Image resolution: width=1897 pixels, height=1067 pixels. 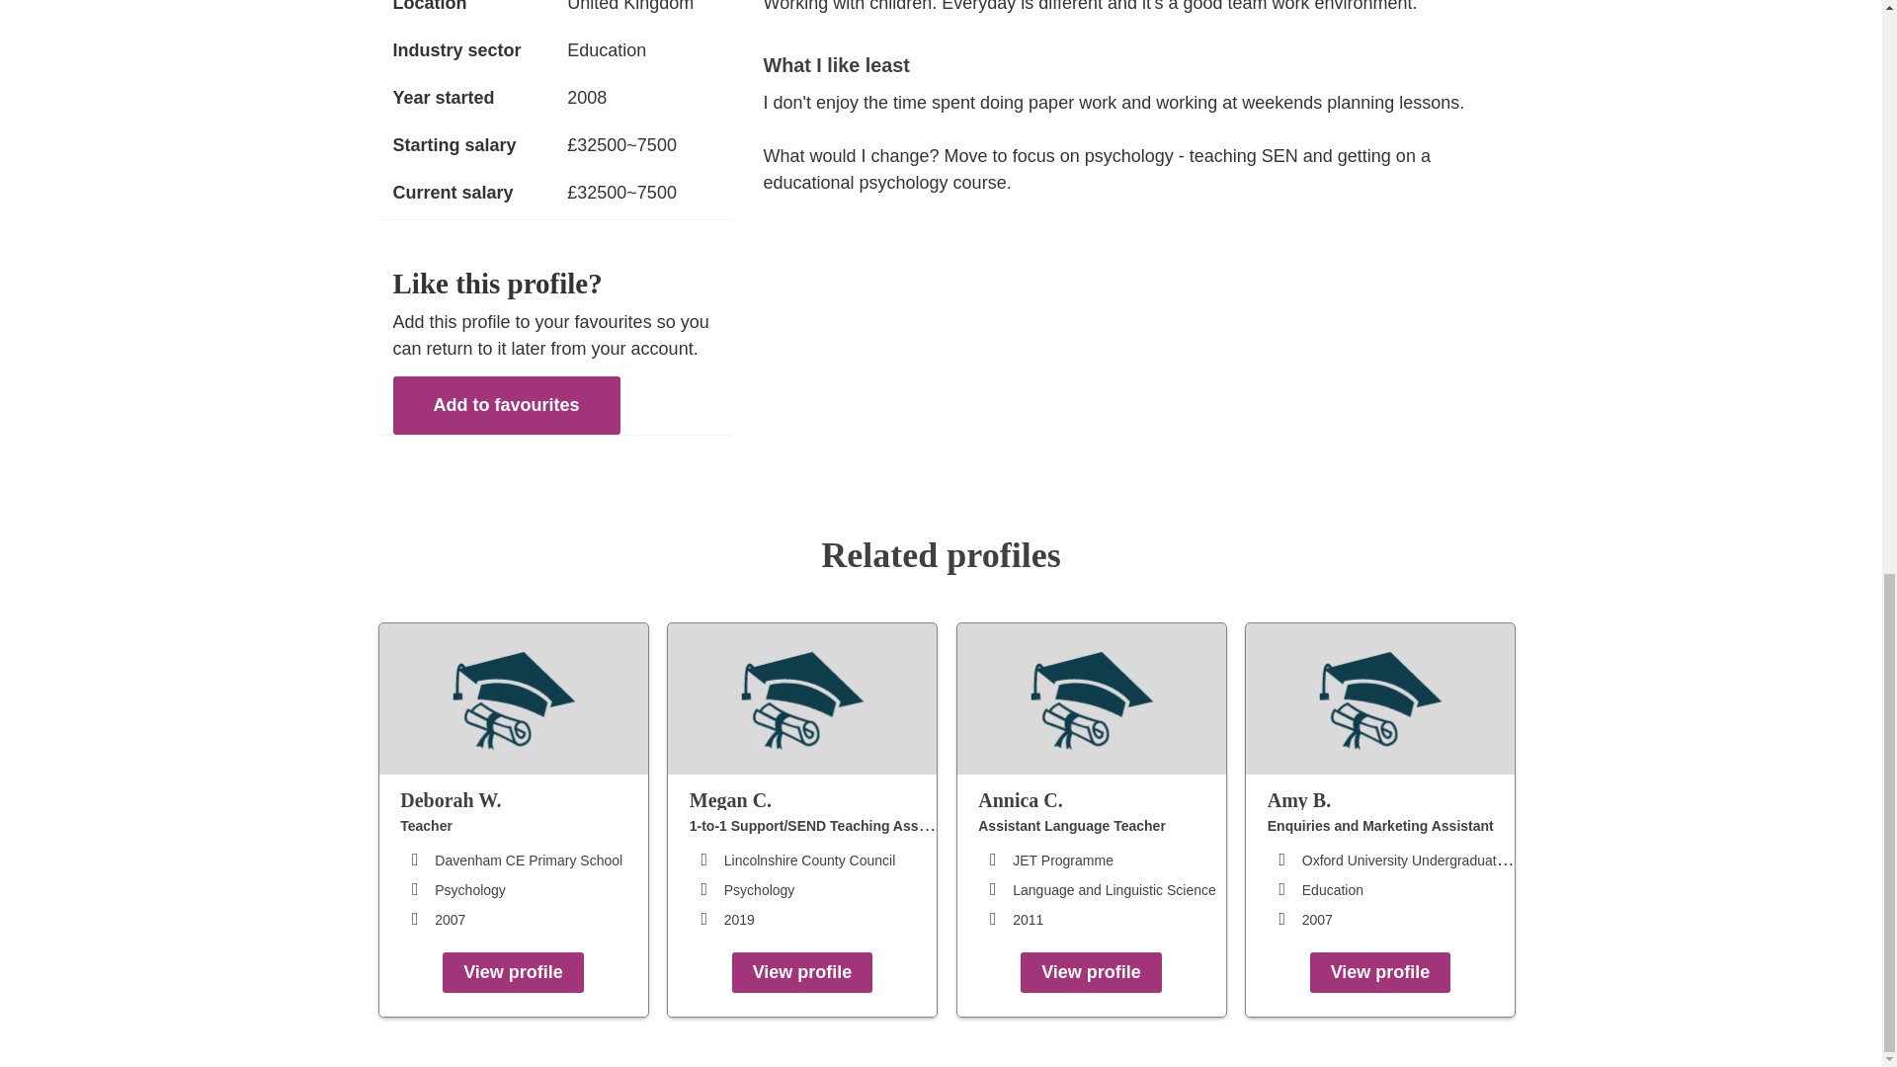 I want to click on View profile, so click(x=1091, y=972).